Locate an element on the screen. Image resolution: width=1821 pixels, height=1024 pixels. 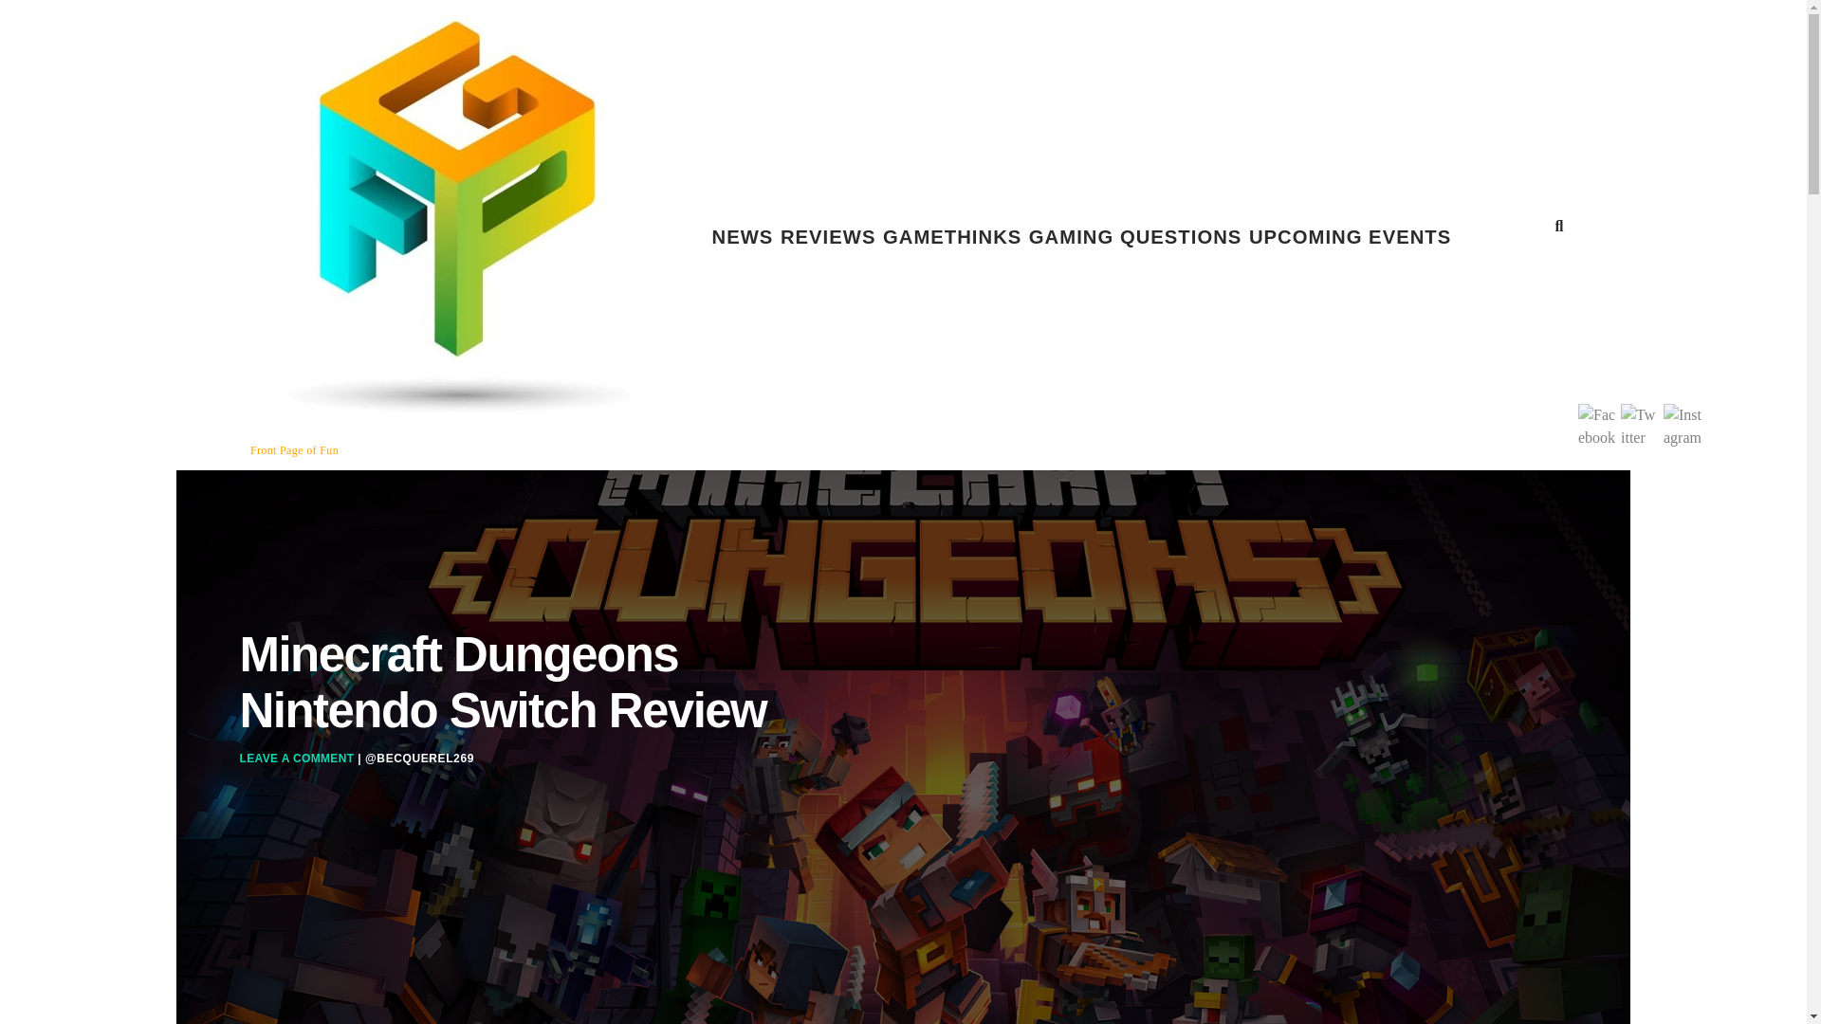
REVIEWS is located at coordinates (828, 237).